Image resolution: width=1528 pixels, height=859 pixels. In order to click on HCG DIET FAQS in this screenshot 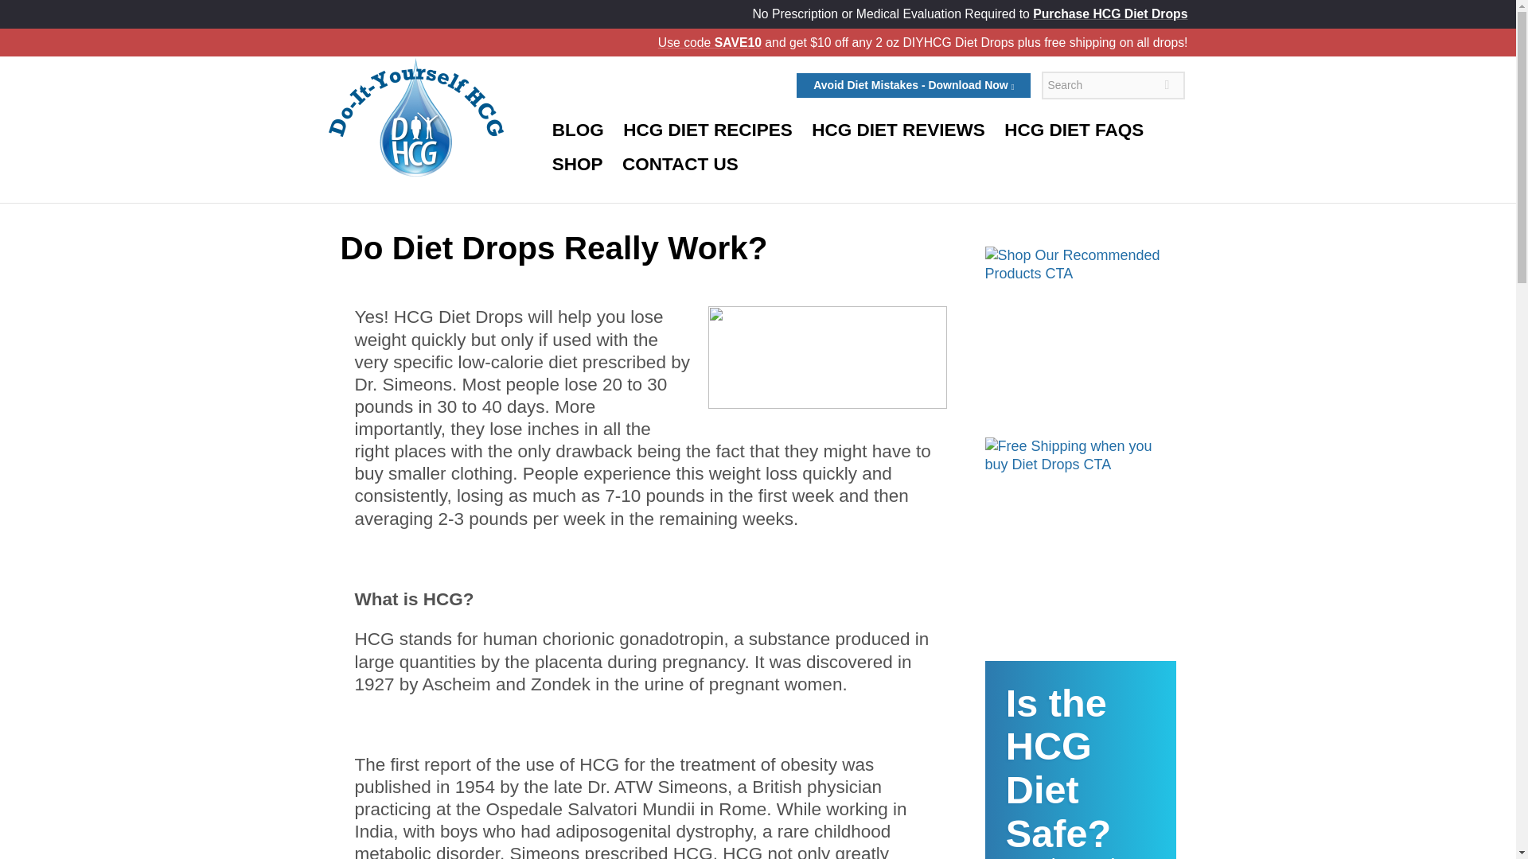, I will do `click(1074, 130)`.